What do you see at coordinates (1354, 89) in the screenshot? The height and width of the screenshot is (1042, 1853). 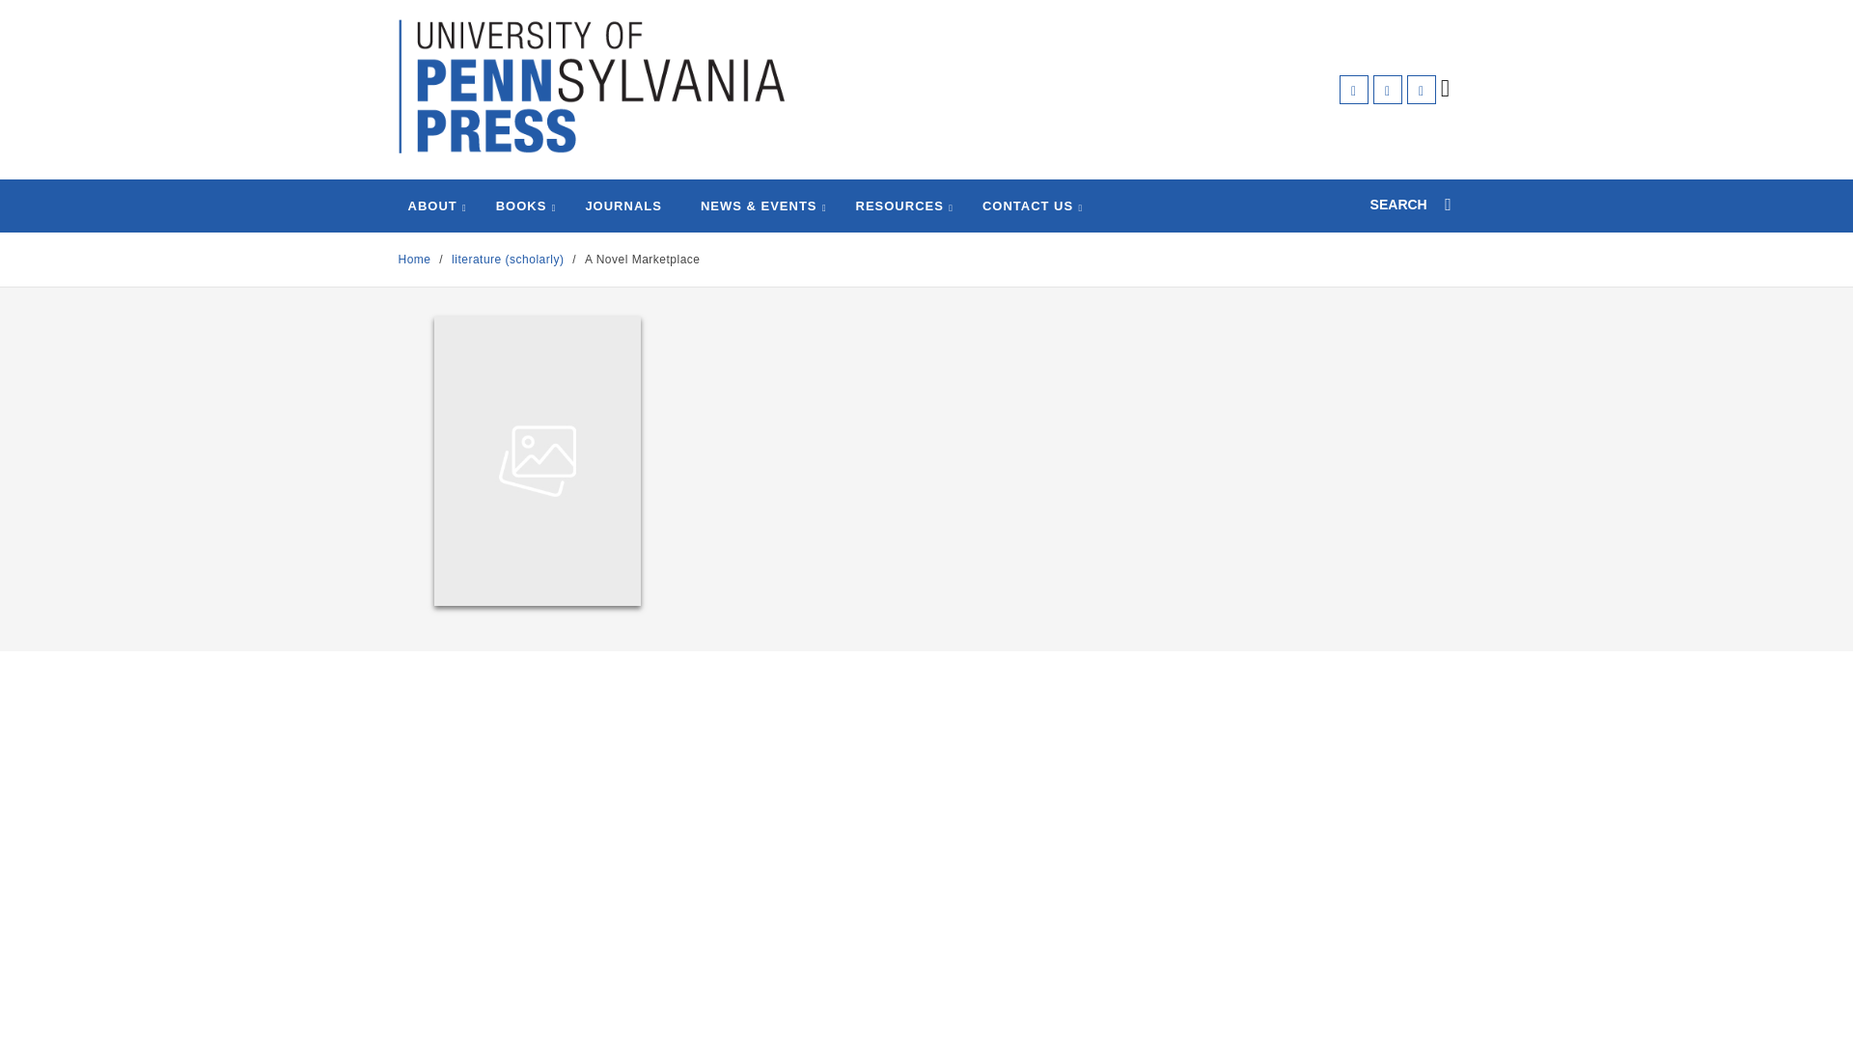 I see `Follow us on Facebook` at bounding box center [1354, 89].